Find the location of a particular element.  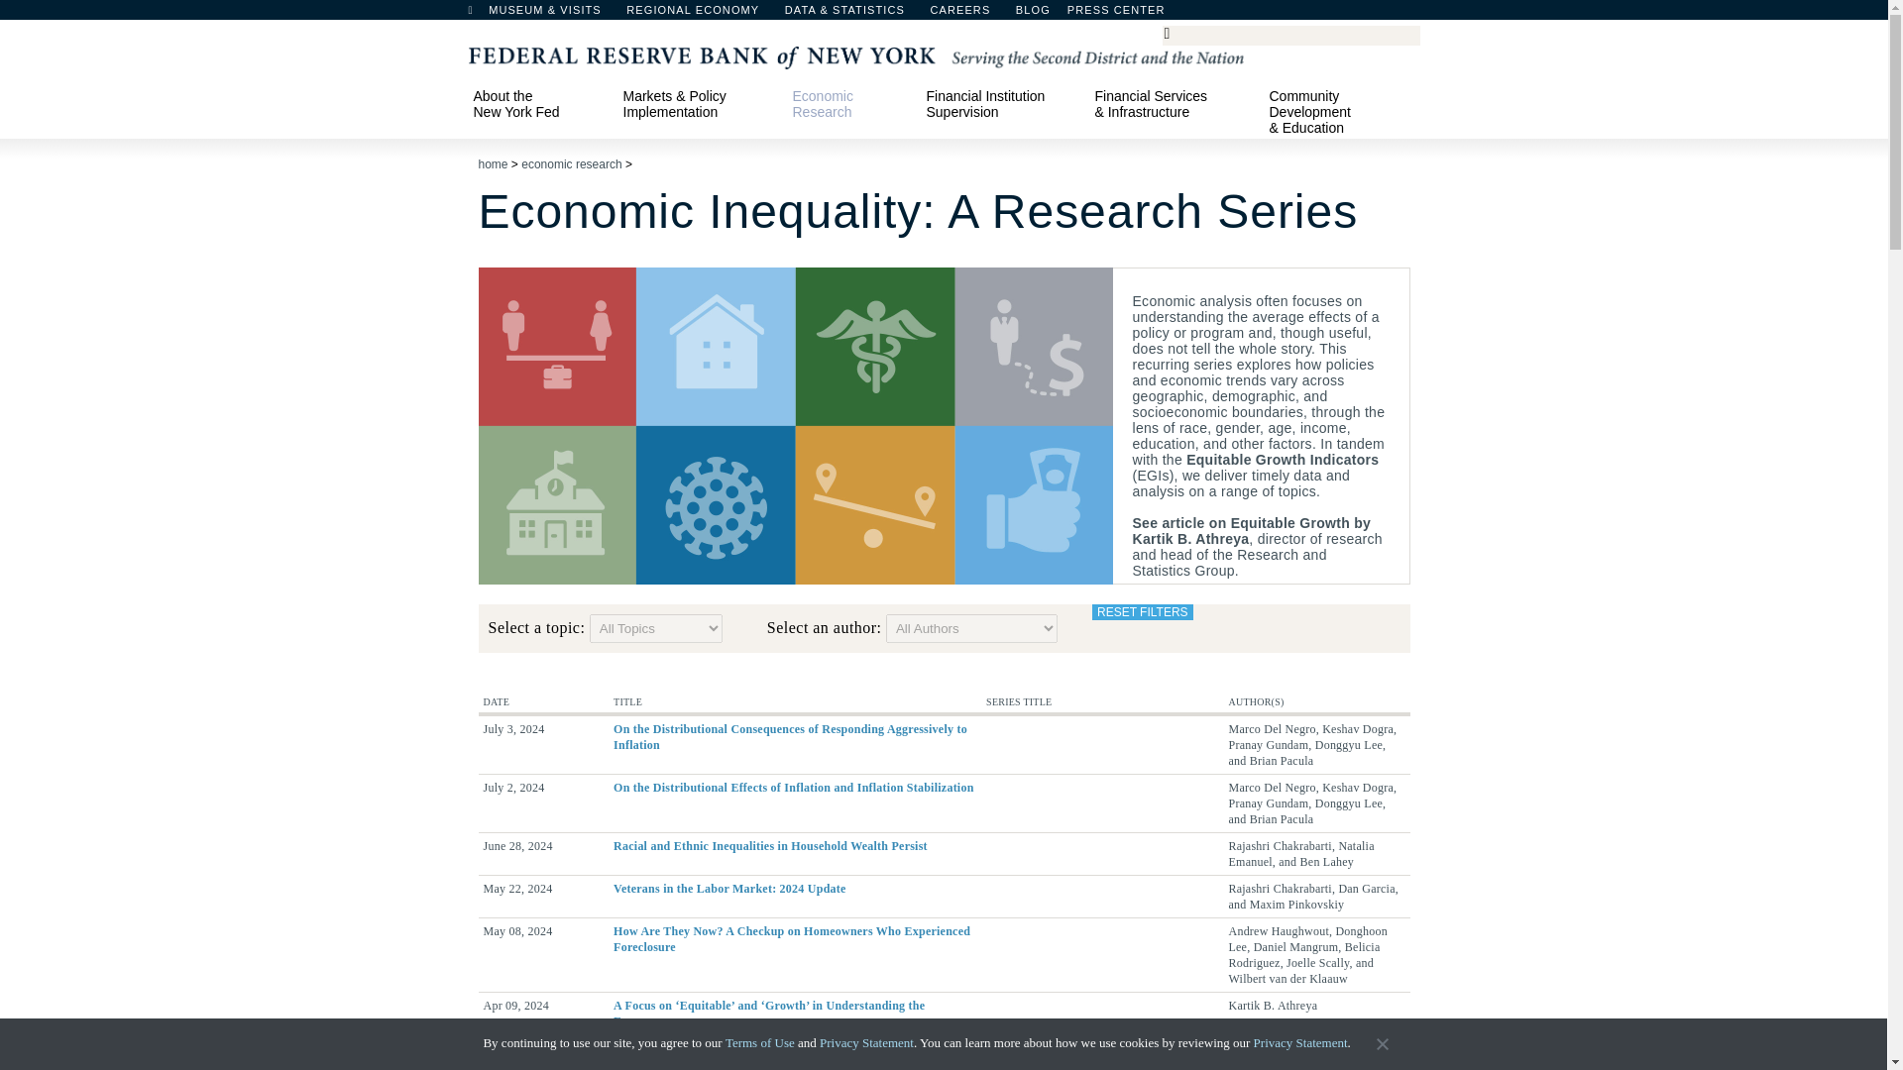

PRESS CENTER is located at coordinates (1126, 15).